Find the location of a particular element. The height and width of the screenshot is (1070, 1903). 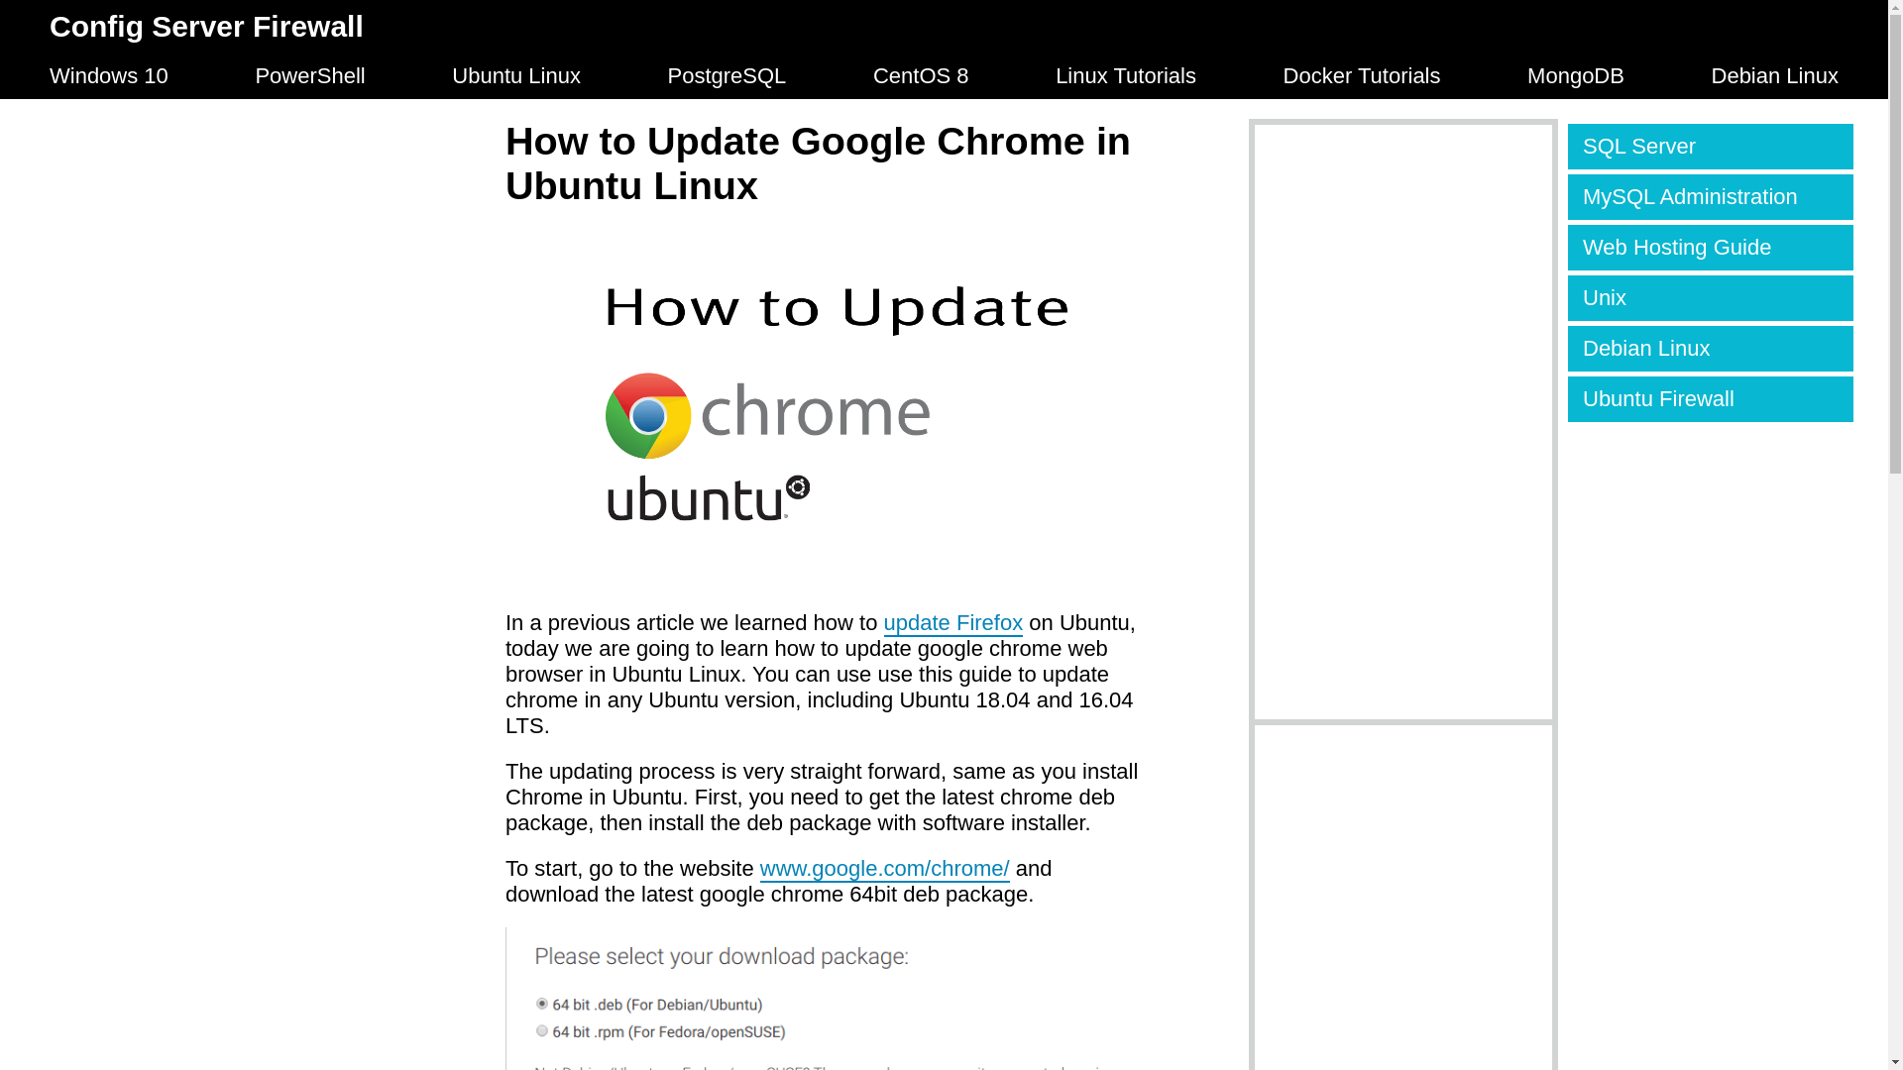

Web Hosting Guide is located at coordinates (1711, 248).